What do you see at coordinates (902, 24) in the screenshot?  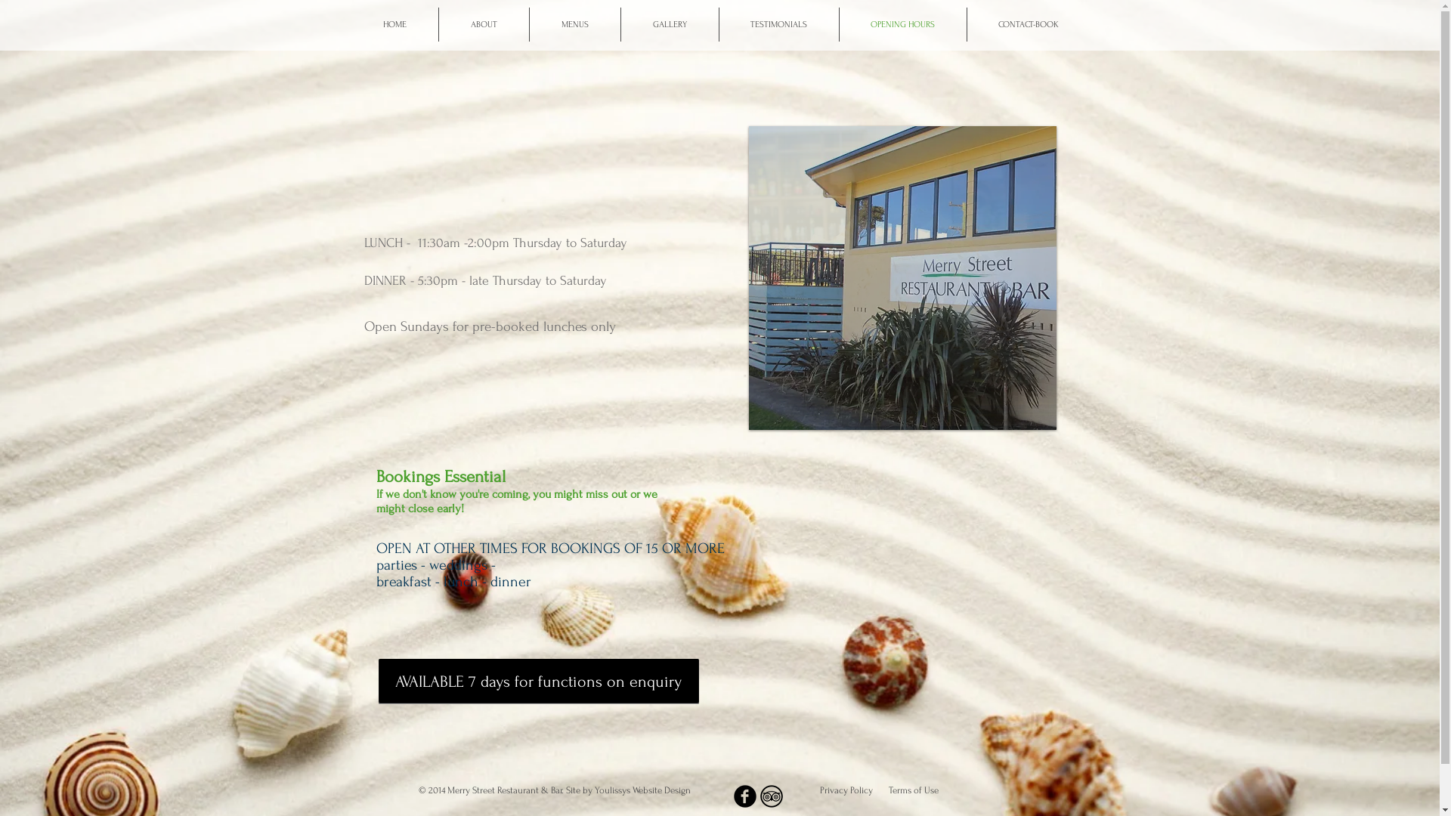 I see `OPENING HOURS` at bounding box center [902, 24].